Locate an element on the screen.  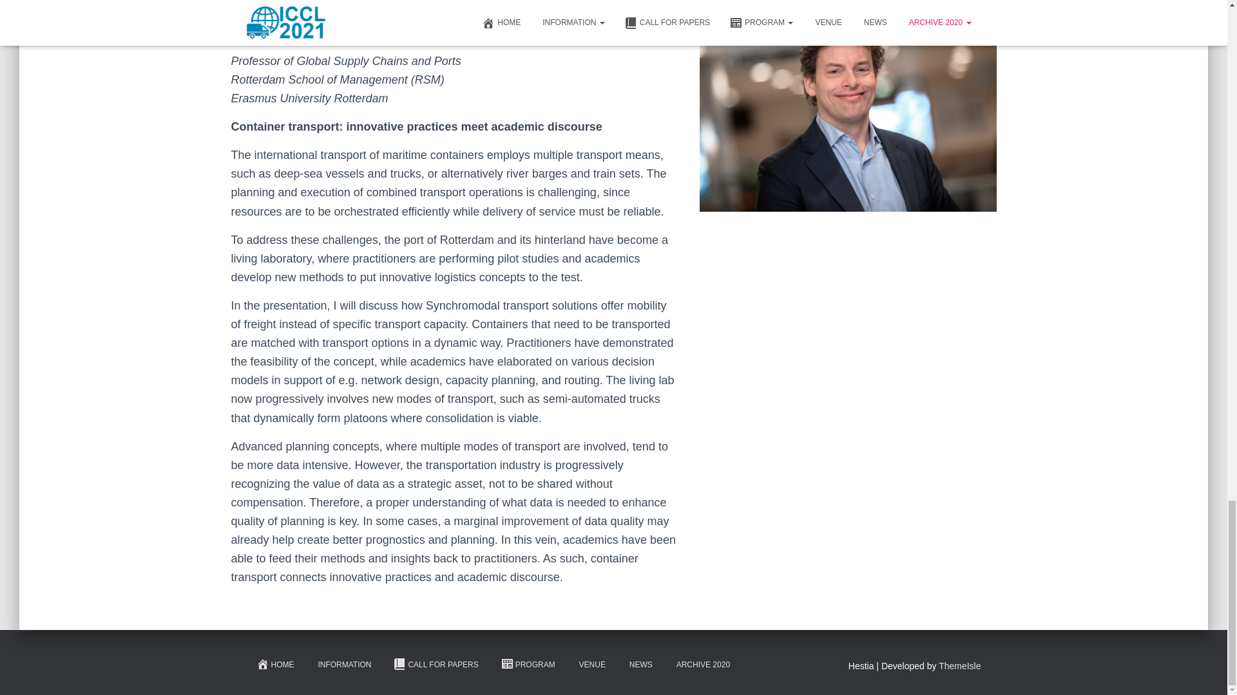
HOME is located at coordinates (274, 665).